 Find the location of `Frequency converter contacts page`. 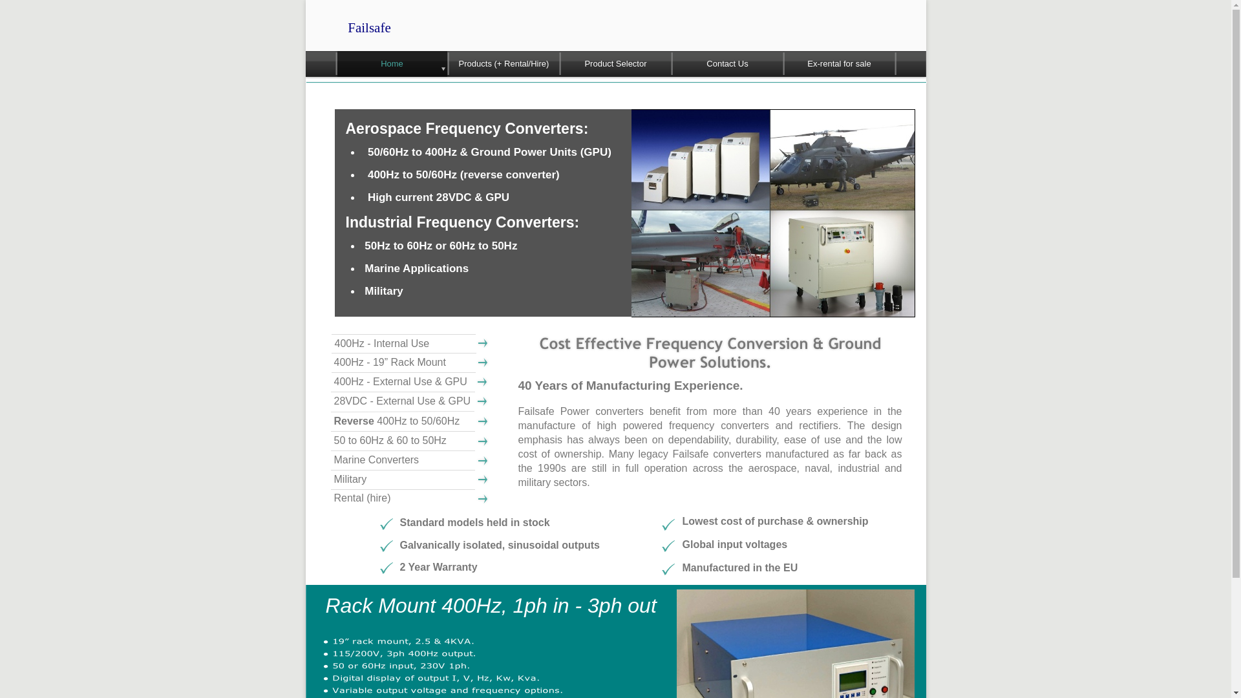

Frequency converter contacts page is located at coordinates (727, 63).